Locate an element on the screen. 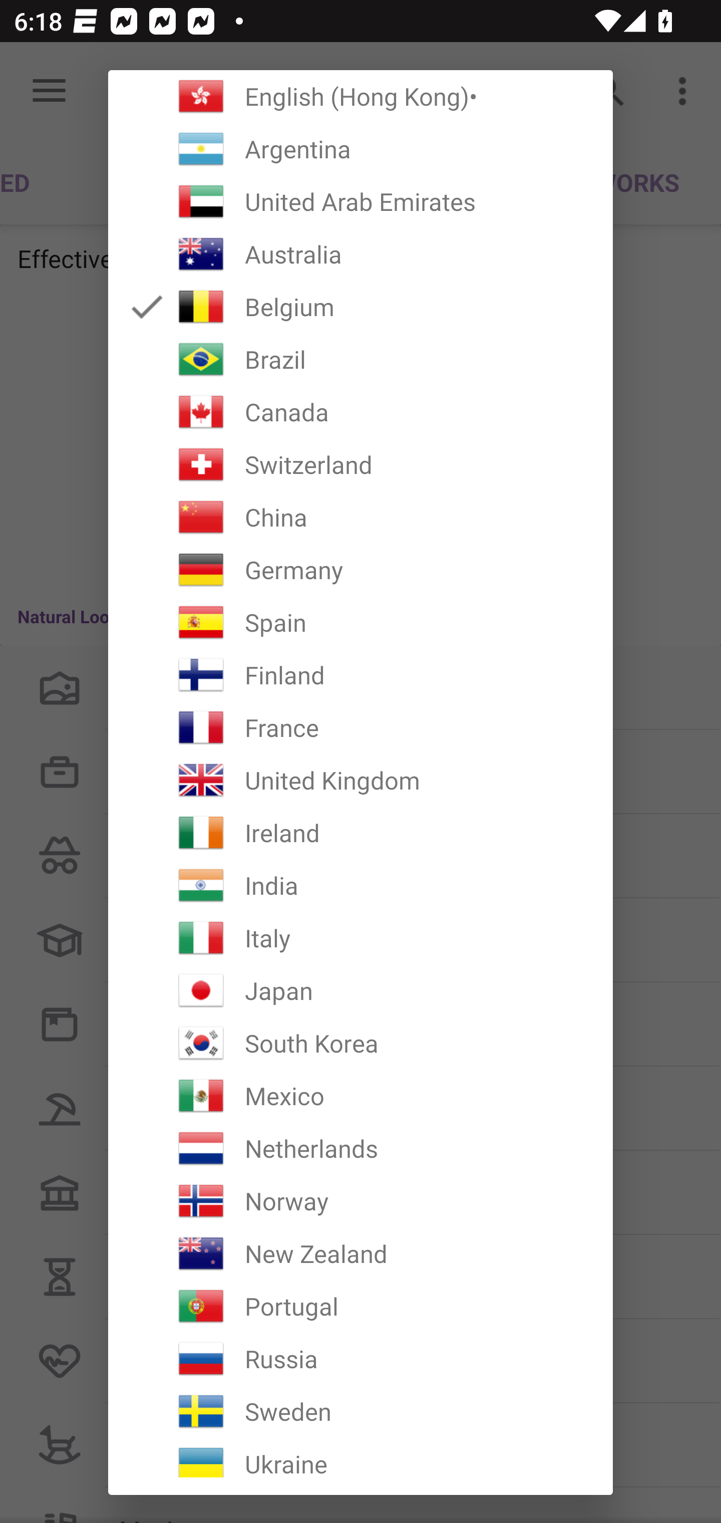 The width and height of the screenshot is (721, 1523). New Zealand is located at coordinates (360, 1253).